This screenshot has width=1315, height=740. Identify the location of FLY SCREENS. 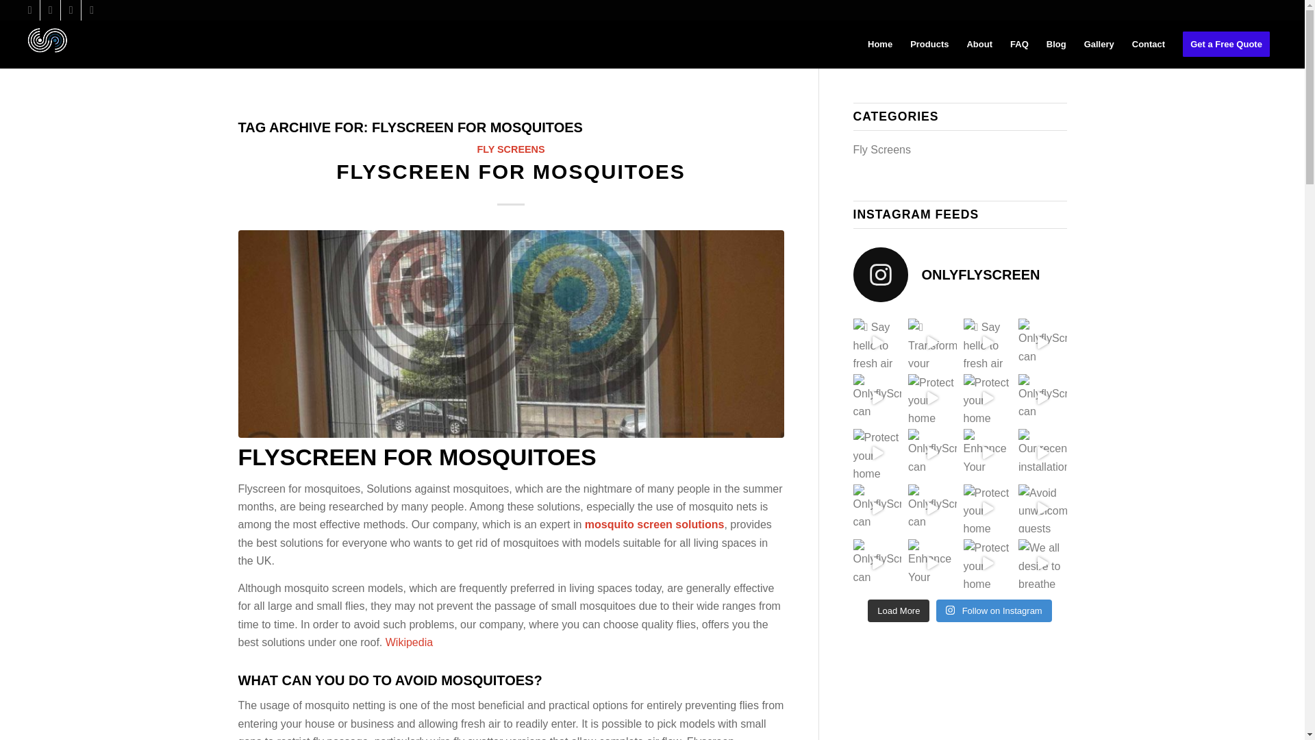
(510, 149).